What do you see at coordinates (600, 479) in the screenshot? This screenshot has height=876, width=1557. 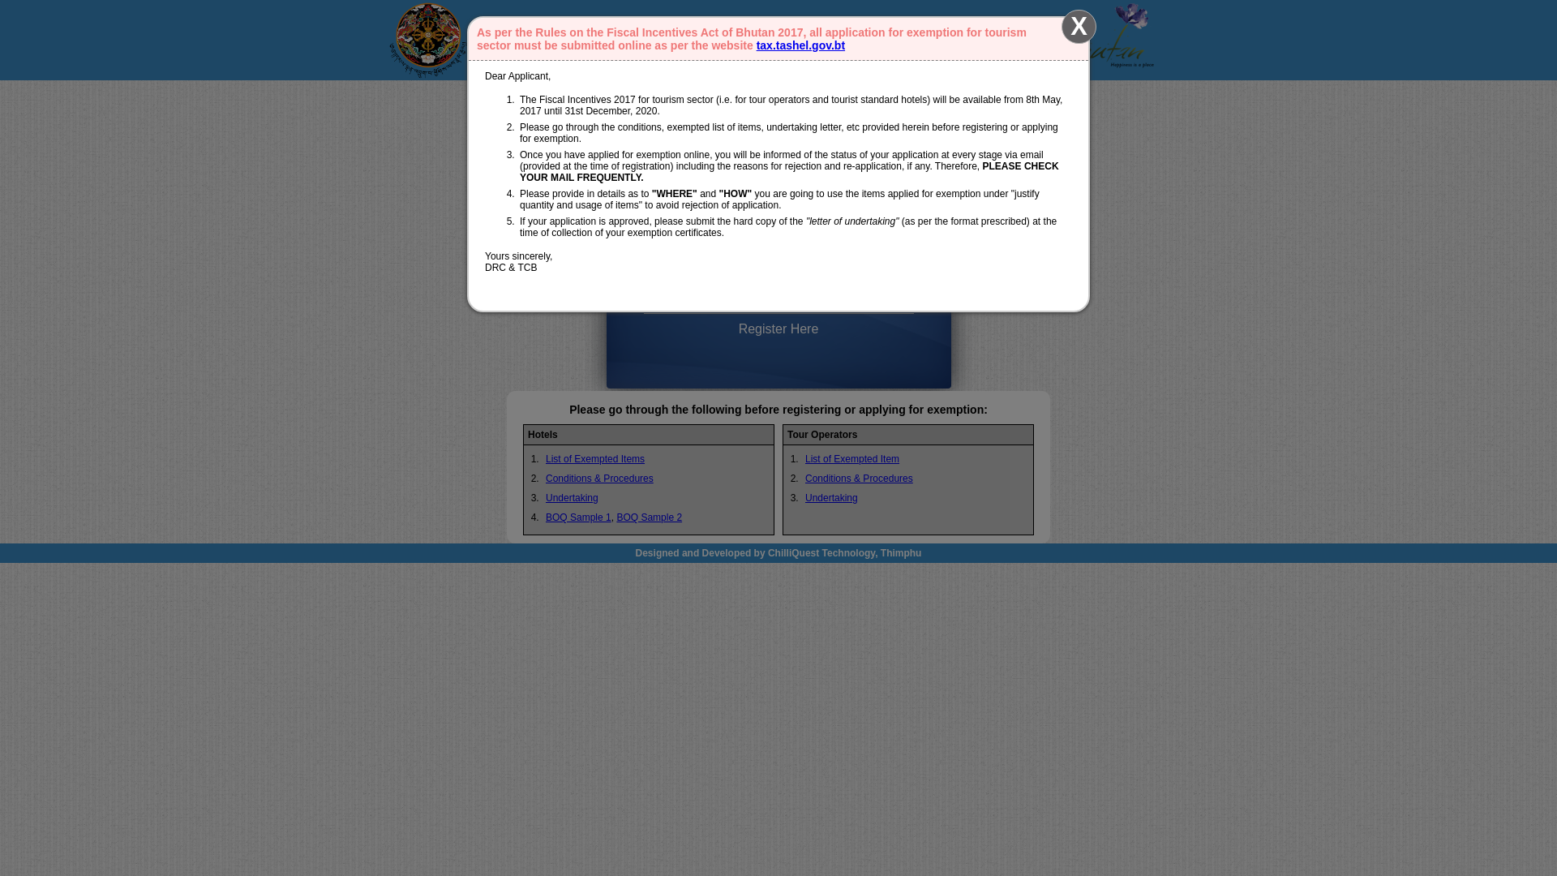 I see `Conditions & Procedures` at bounding box center [600, 479].